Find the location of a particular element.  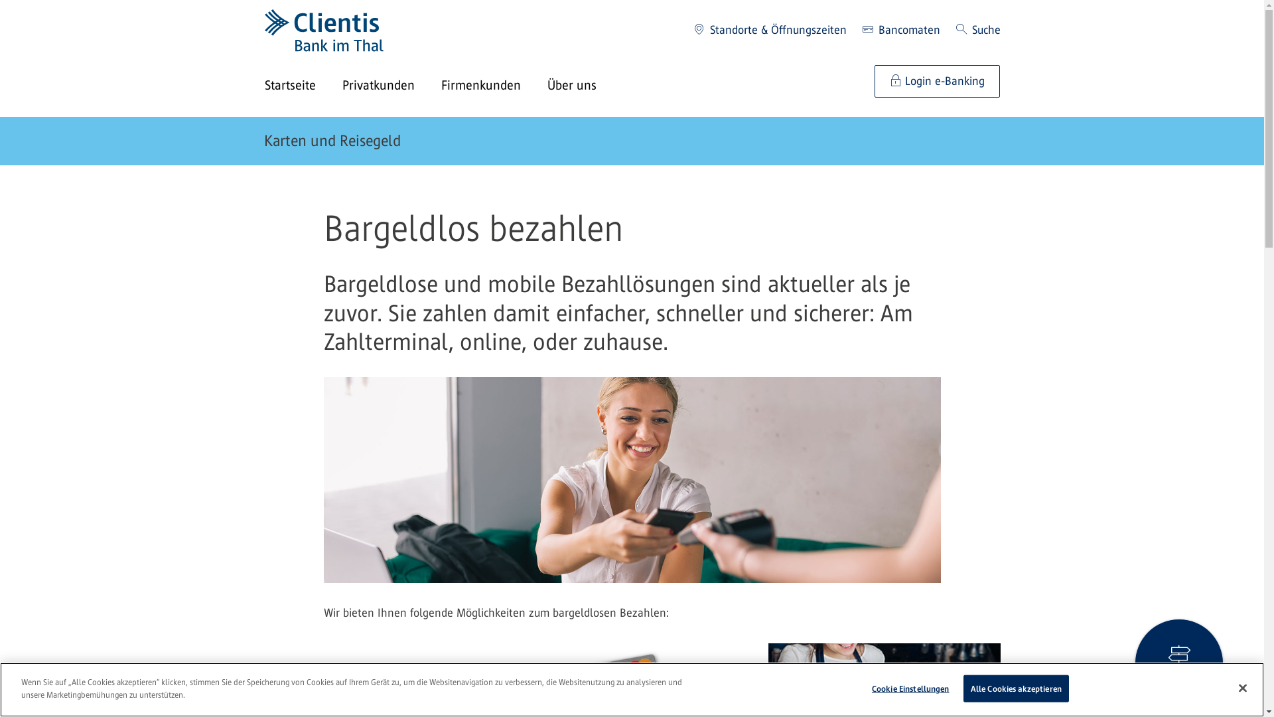

Startseite is located at coordinates (303, 86).